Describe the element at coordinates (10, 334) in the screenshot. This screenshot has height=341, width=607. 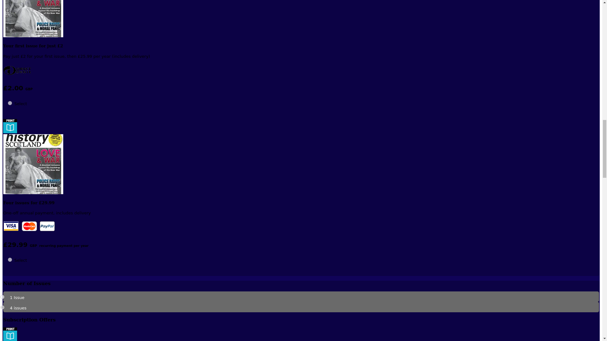
I see `Print Edition` at that location.